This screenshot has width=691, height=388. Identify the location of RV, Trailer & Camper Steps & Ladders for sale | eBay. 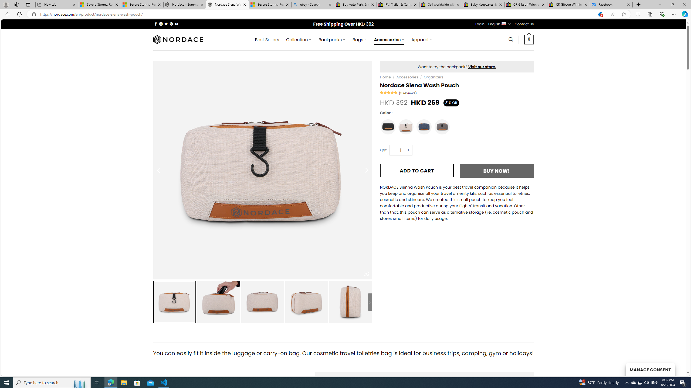
(398, 5).